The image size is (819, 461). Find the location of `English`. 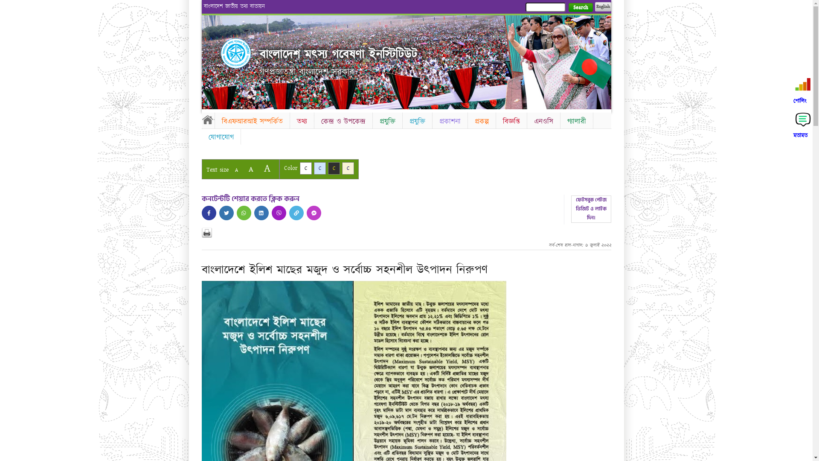

English is located at coordinates (603, 7).